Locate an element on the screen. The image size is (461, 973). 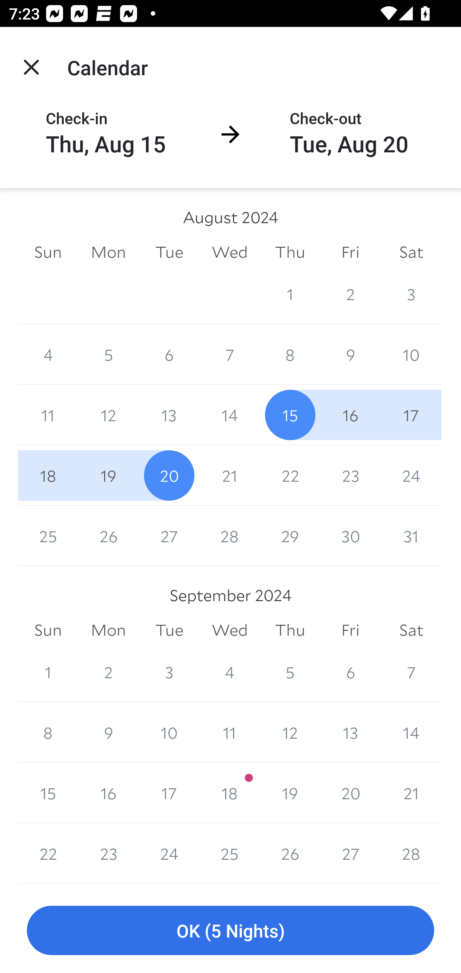
3 3 September 2024 is located at coordinates (169, 672).